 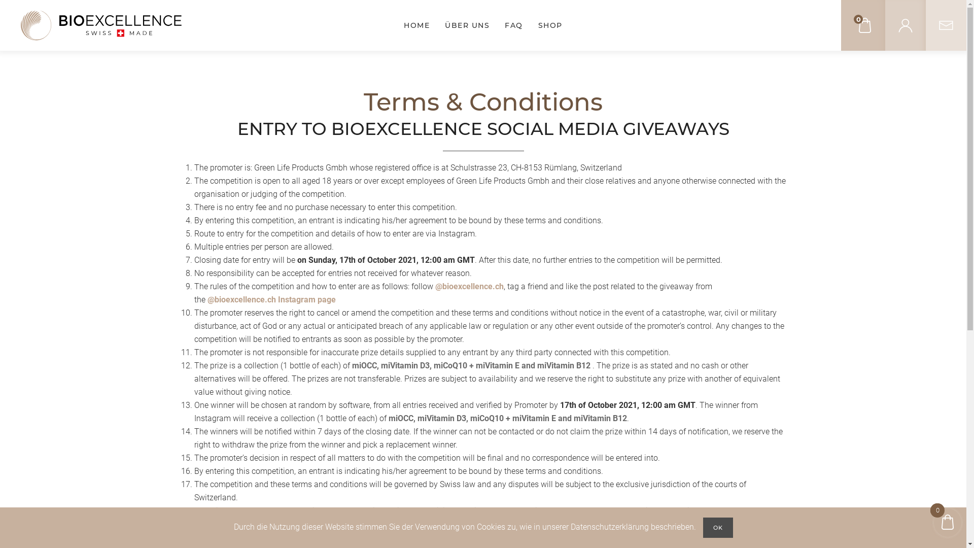 I want to click on @bioexcellence.ch Instagram page, so click(x=271, y=299).